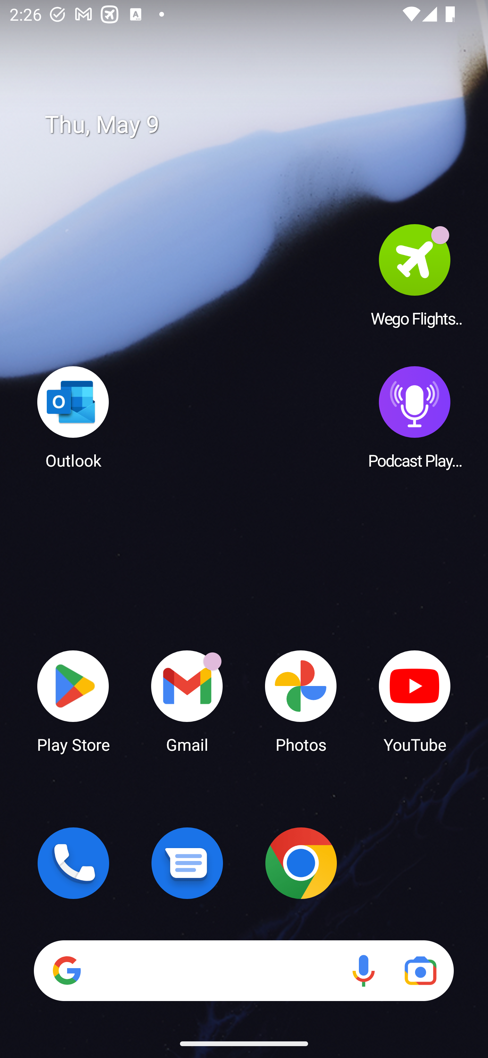 This screenshot has height=1058, width=488. Describe the element at coordinates (187, 701) in the screenshot. I see `Gmail Gmail has 18 notifications` at that location.